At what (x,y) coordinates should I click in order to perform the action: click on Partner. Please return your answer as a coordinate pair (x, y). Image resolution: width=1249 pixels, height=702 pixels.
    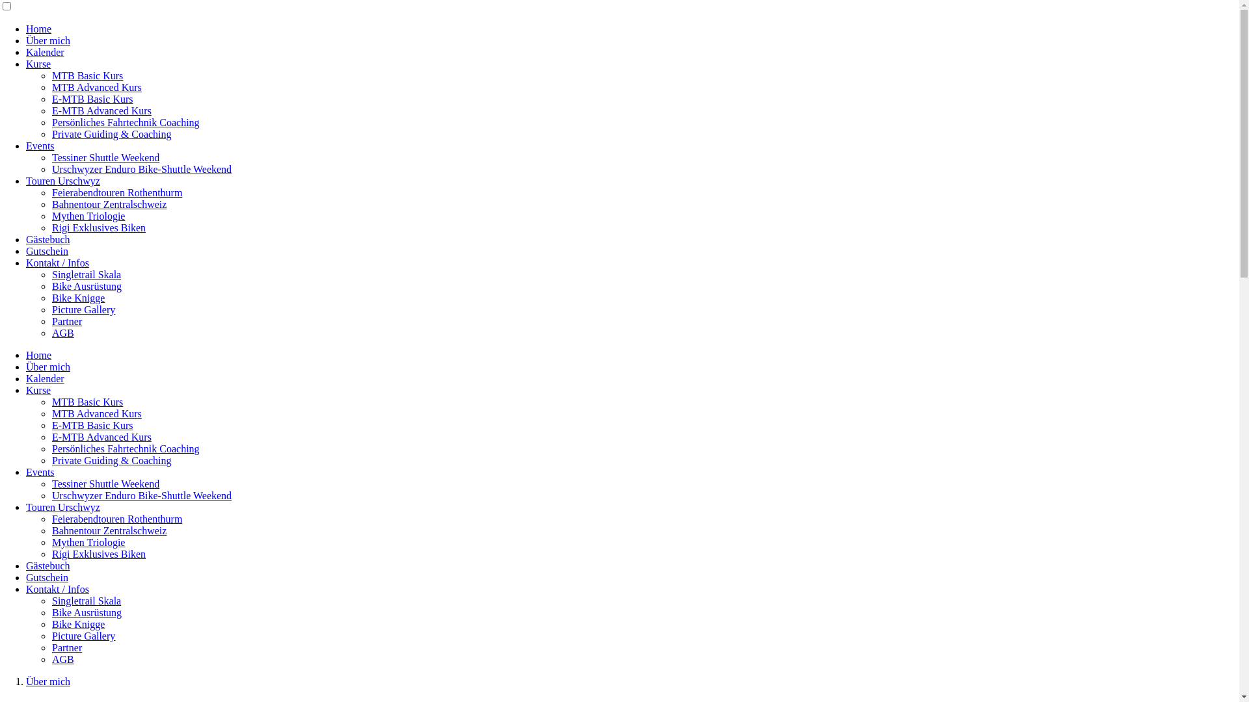
    Looking at the image, I should click on (67, 321).